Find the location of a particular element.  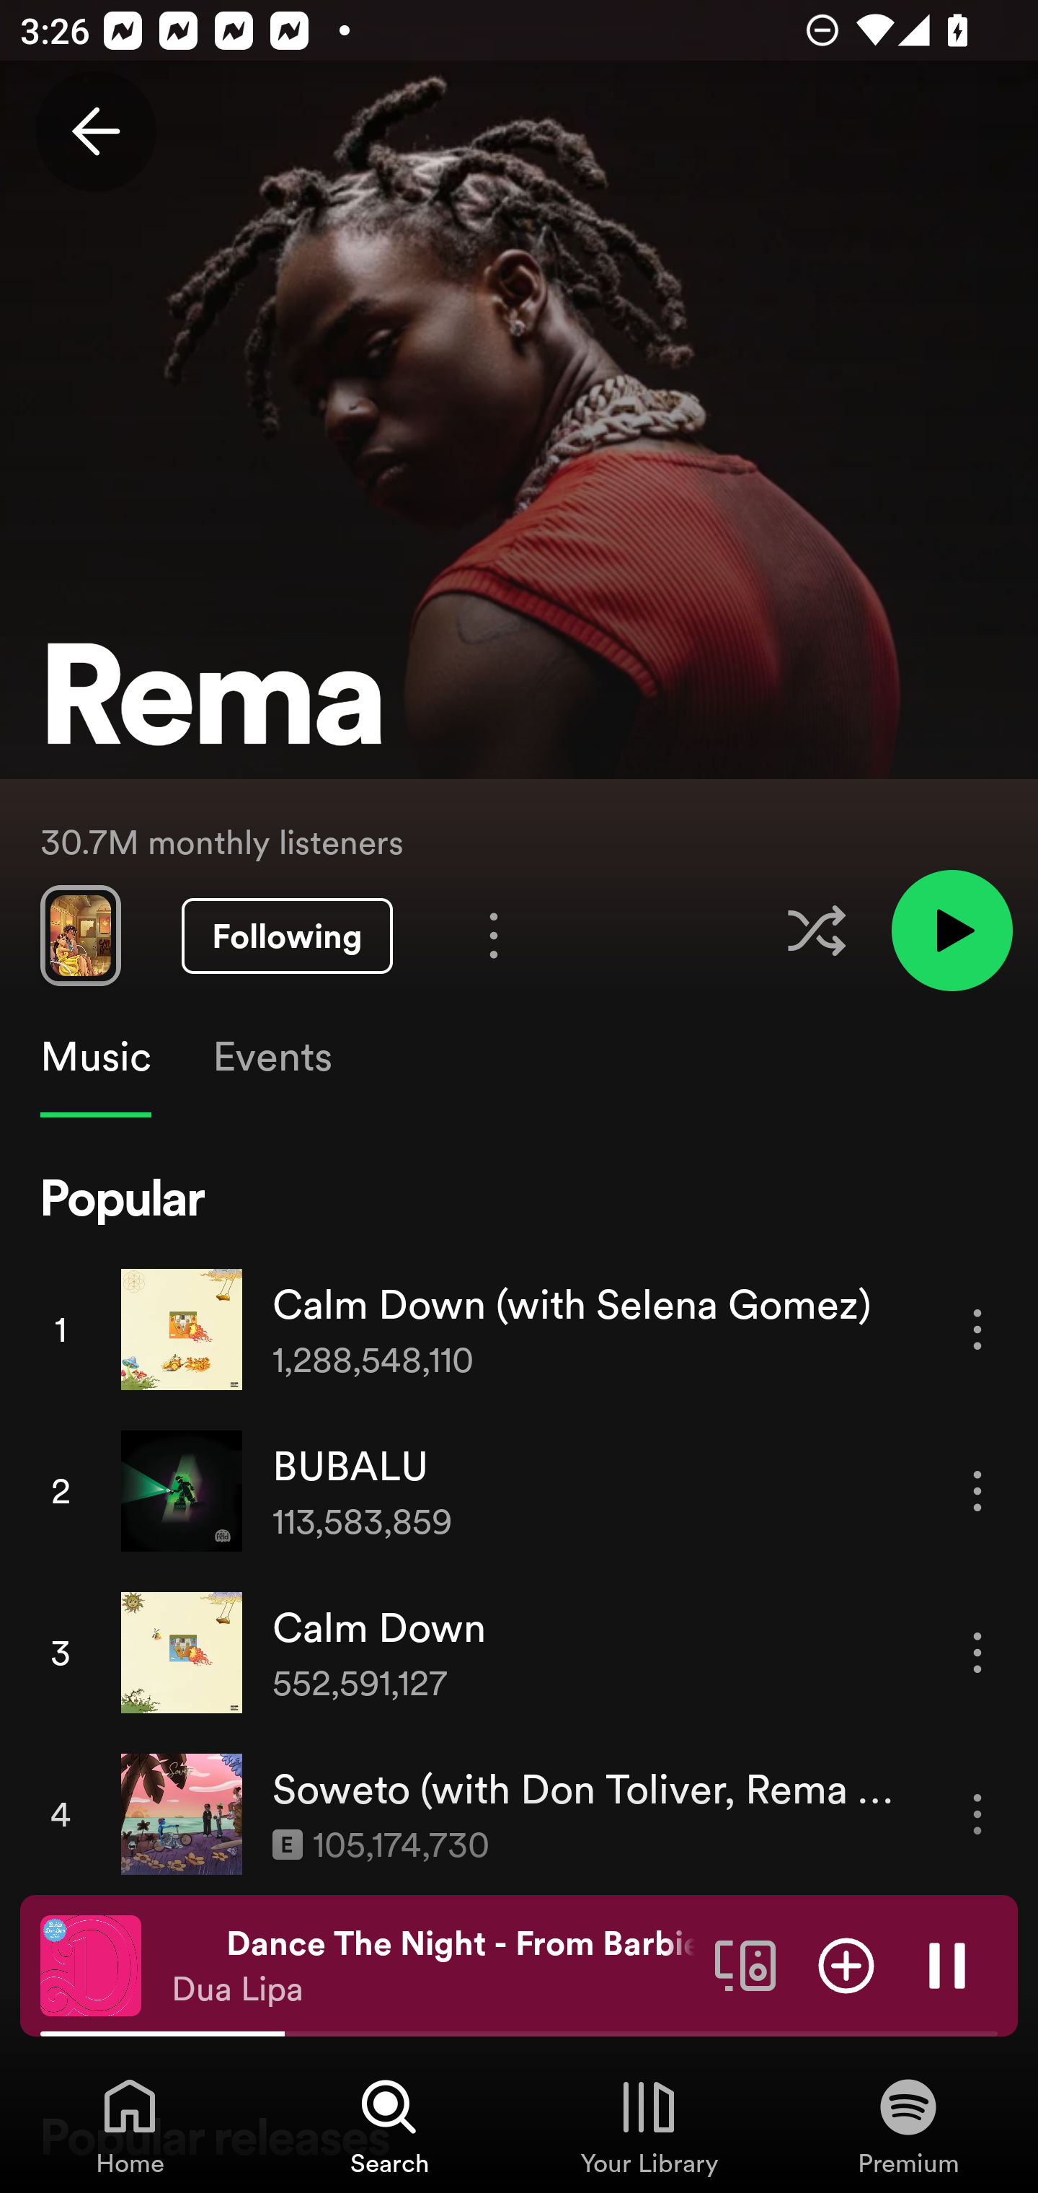

Pause is located at coordinates (947, 1964).